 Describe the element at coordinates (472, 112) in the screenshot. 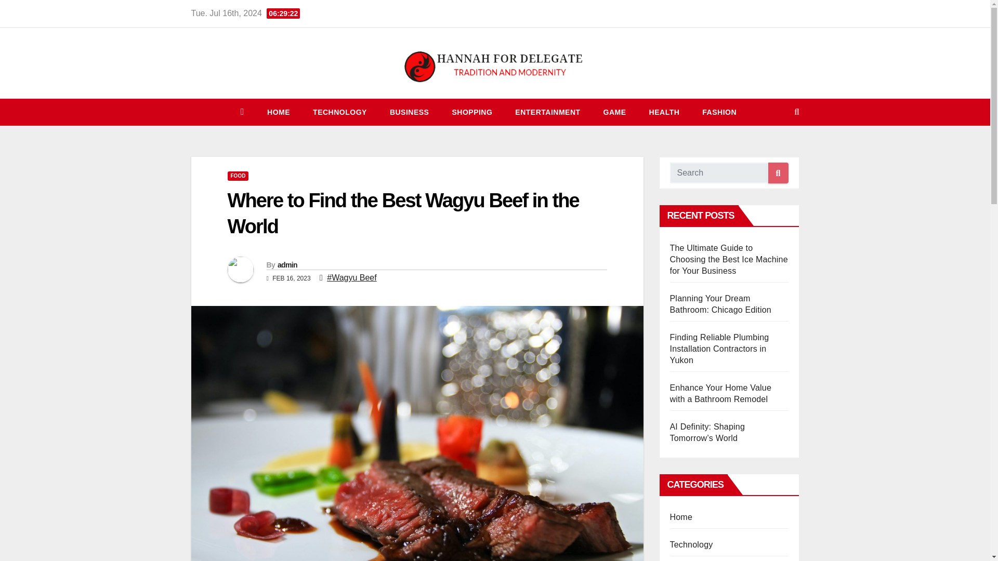

I see `Shopping` at that location.